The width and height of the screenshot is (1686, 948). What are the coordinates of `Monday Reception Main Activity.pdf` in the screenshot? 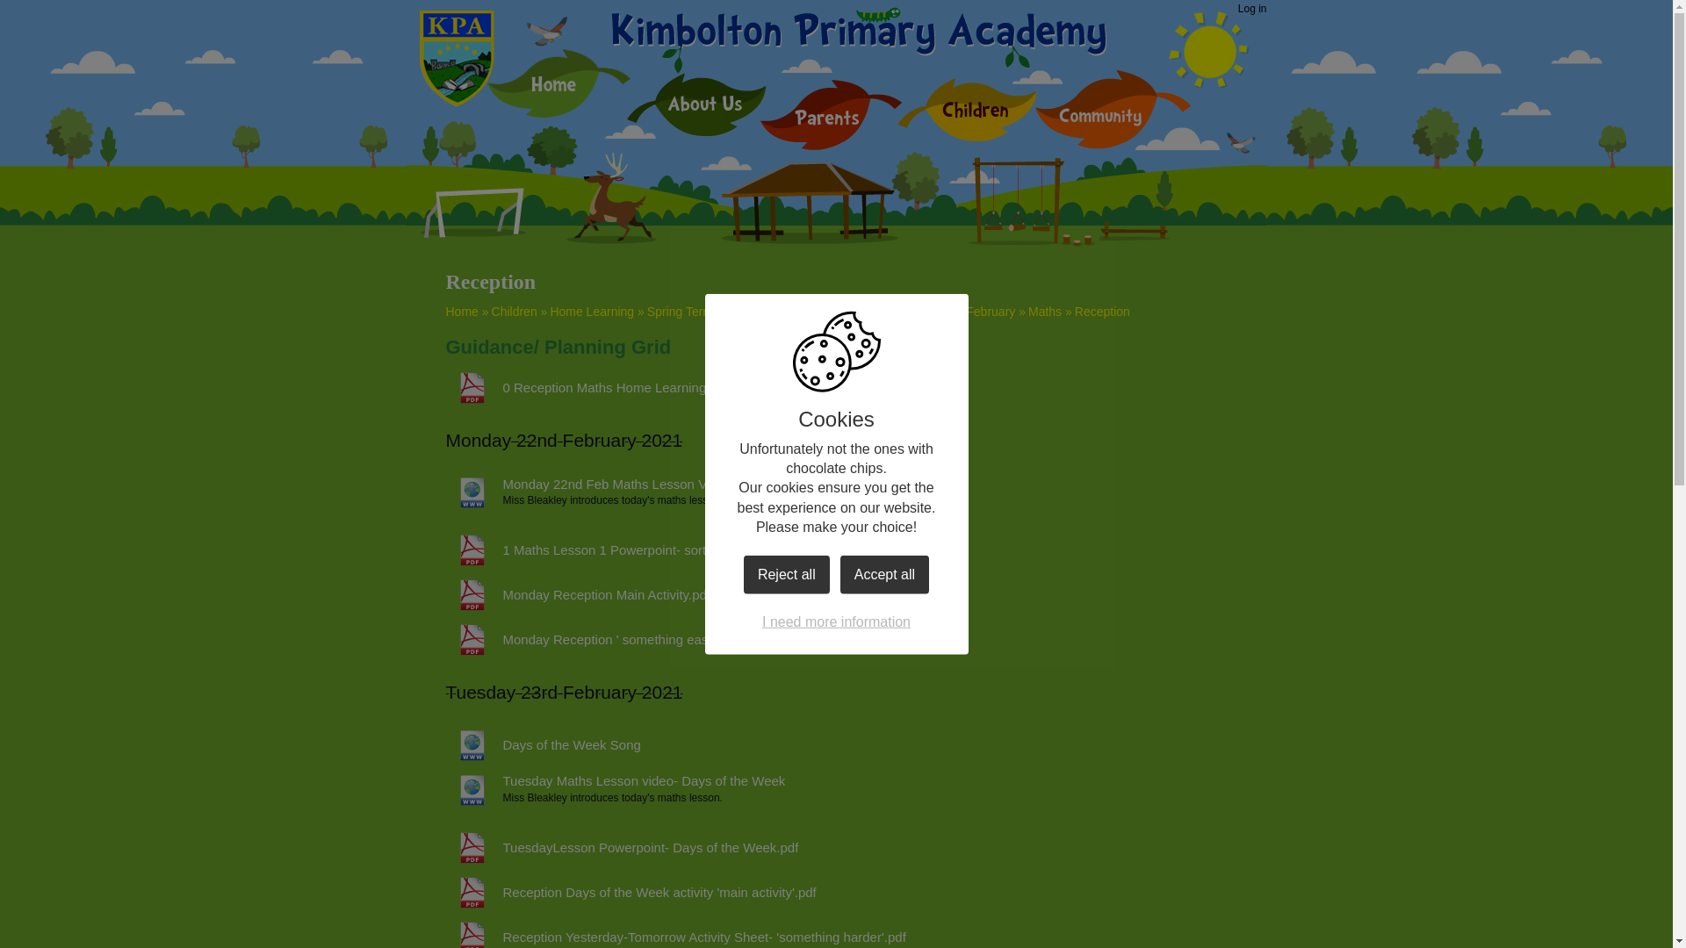 It's located at (579, 594).